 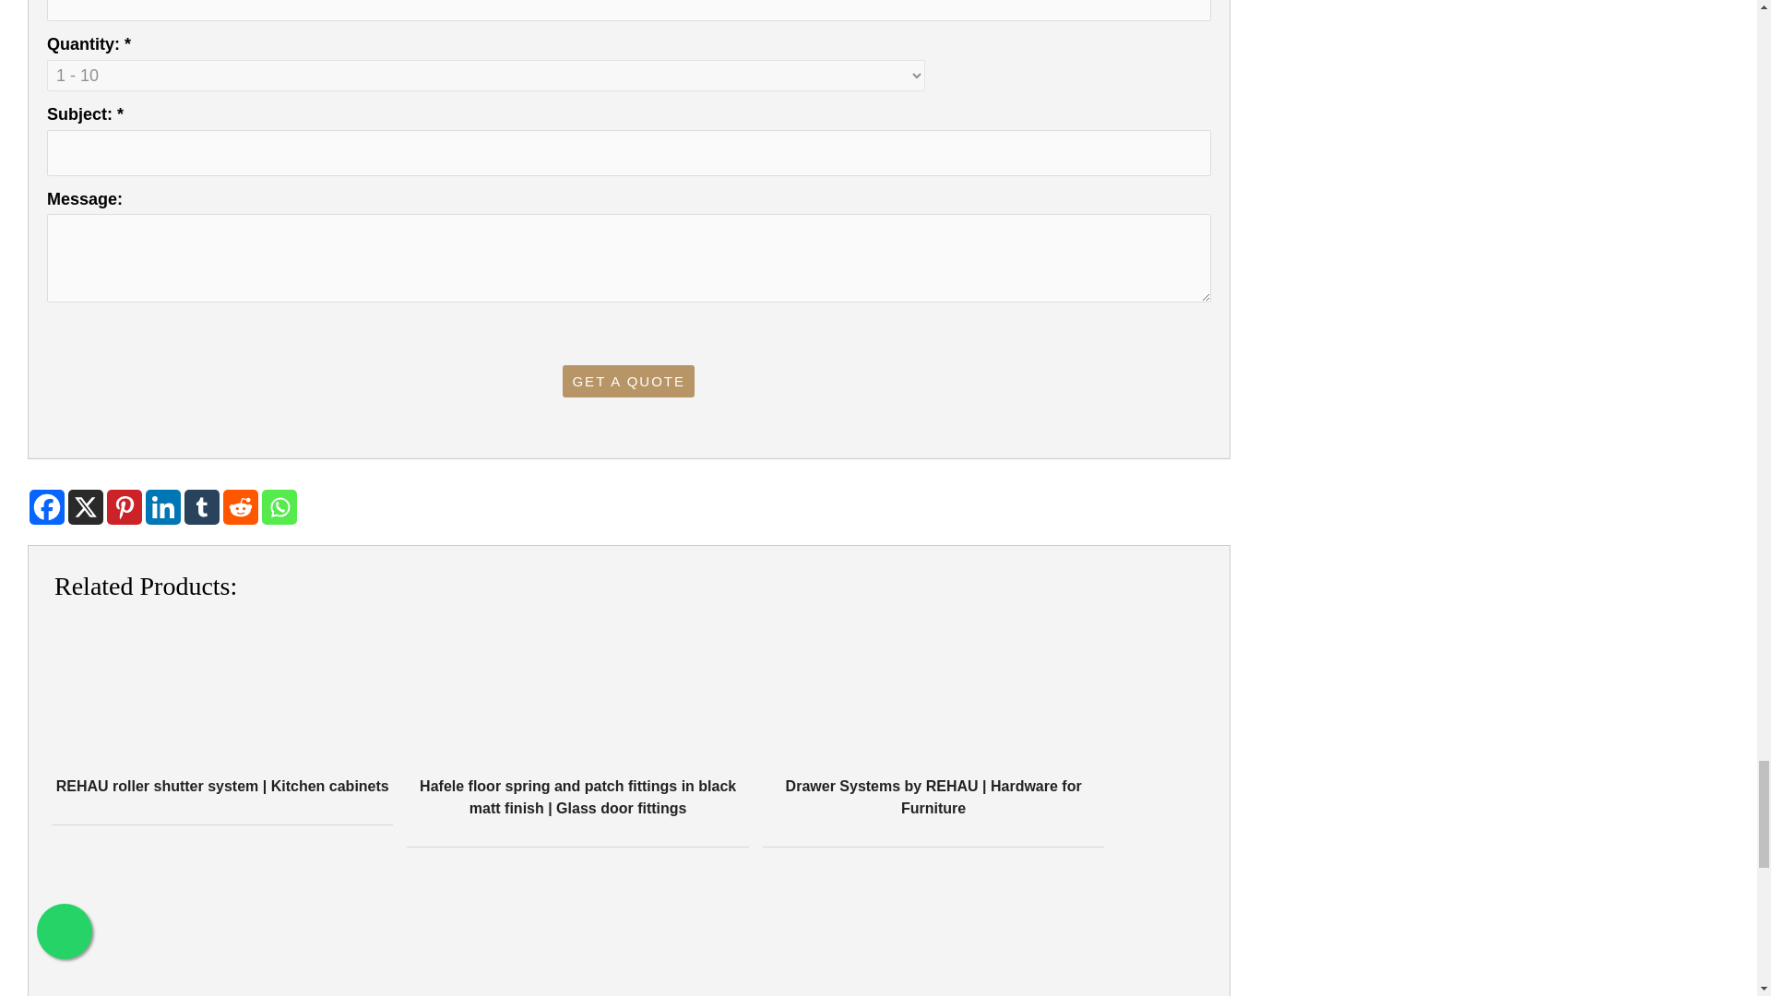 I want to click on Whatsapp, so click(x=279, y=507).